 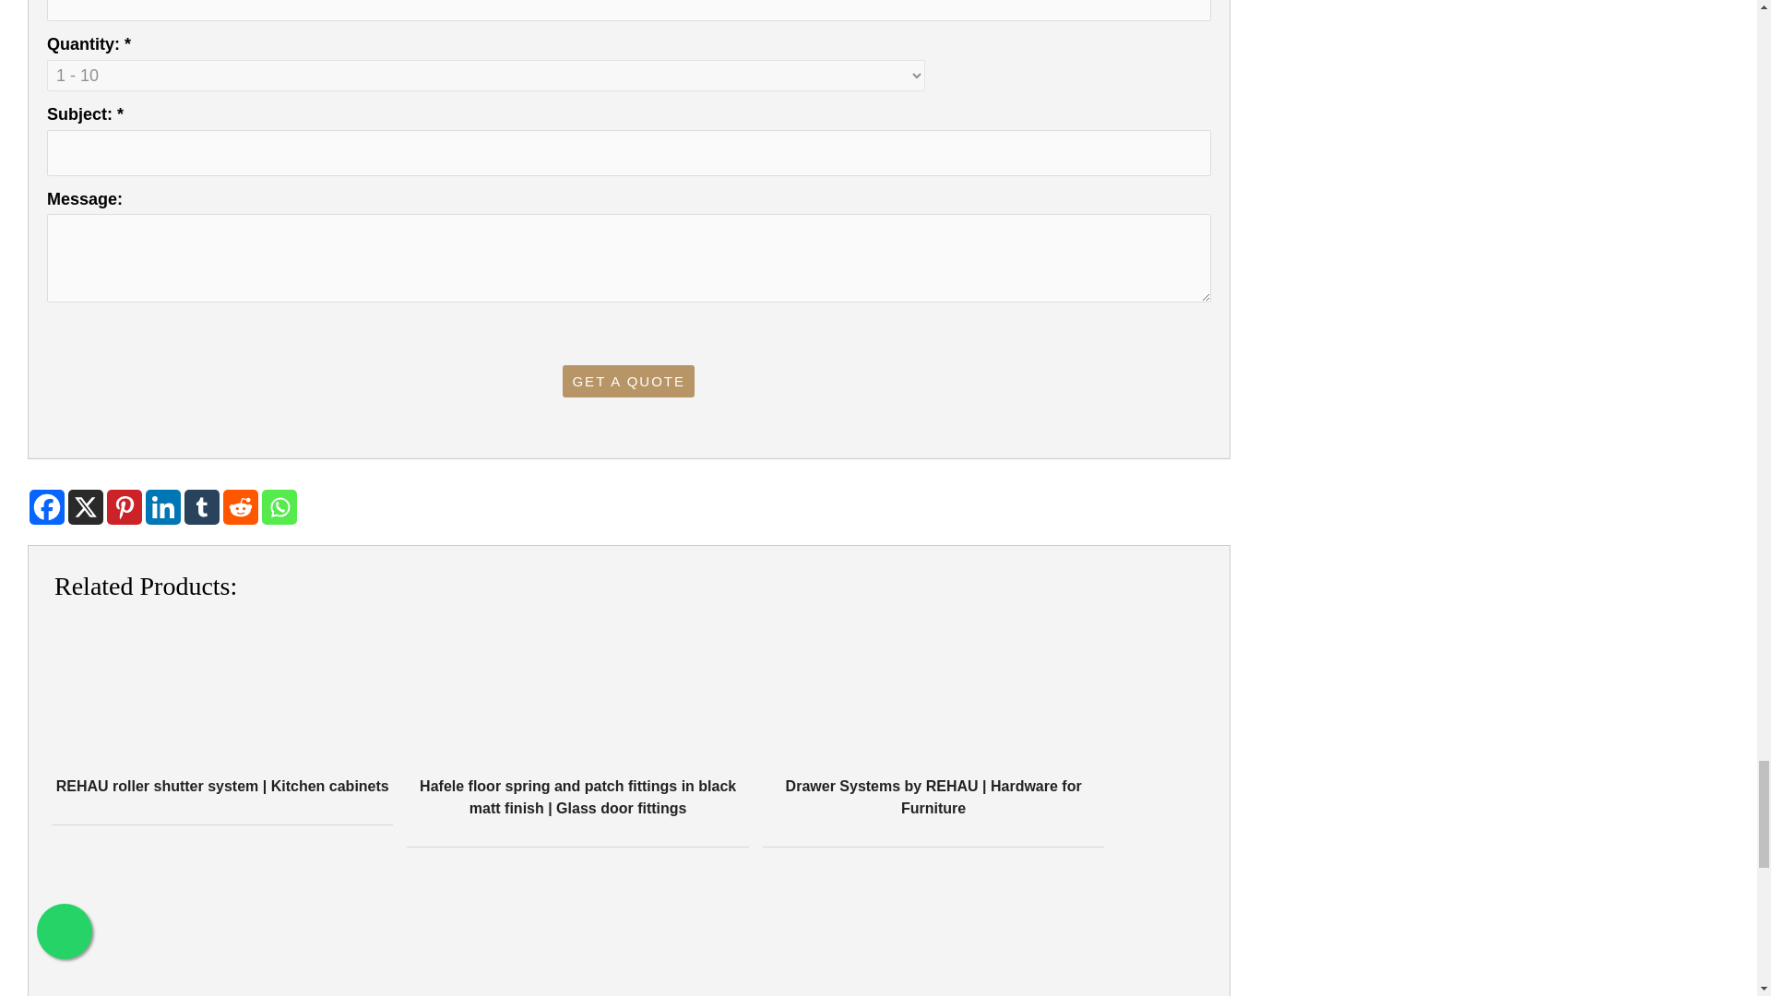 I want to click on Whatsapp, so click(x=279, y=507).